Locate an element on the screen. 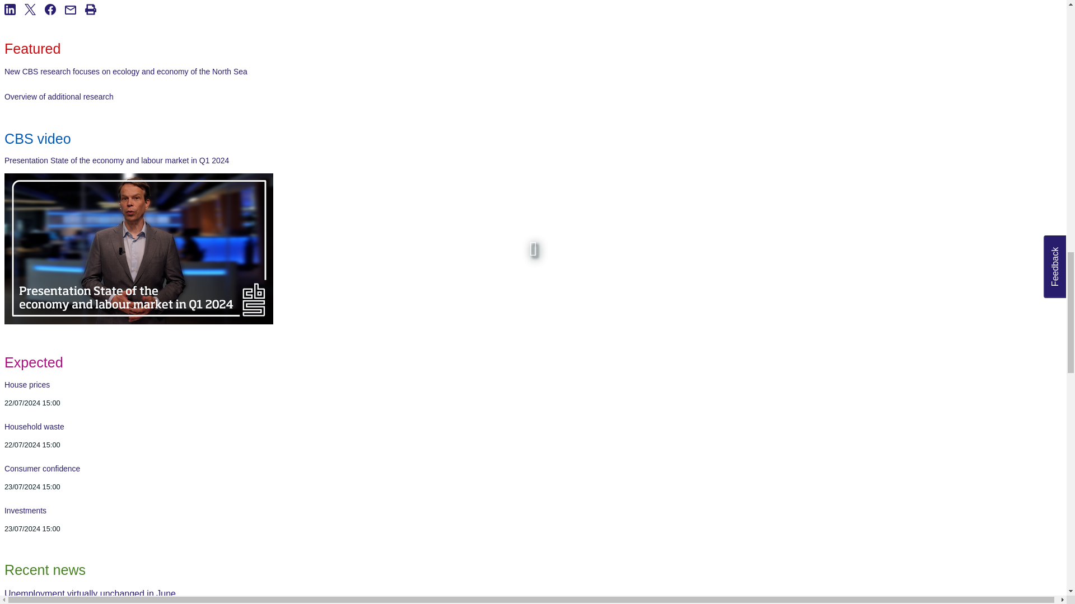 The image size is (1075, 604). Share this page on Facebook is located at coordinates (55, 22).